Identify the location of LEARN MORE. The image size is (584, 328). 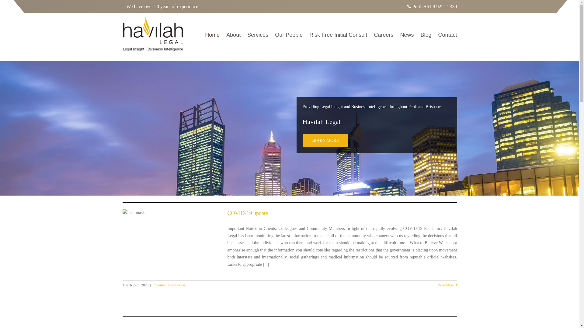
(325, 140).